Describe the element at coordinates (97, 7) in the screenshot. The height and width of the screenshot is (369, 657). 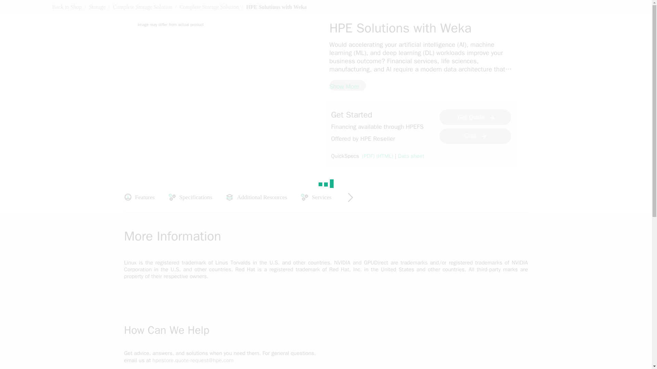
I see `Storage` at that location.